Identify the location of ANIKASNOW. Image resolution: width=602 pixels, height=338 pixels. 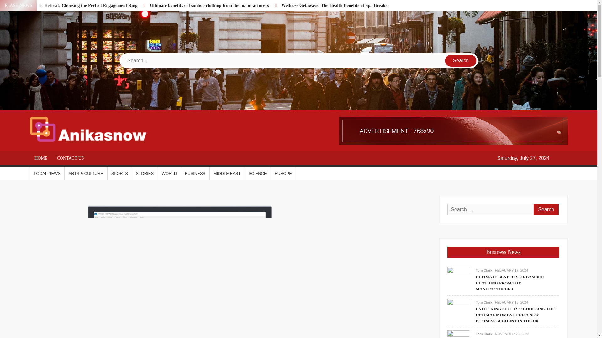
(192, 136).